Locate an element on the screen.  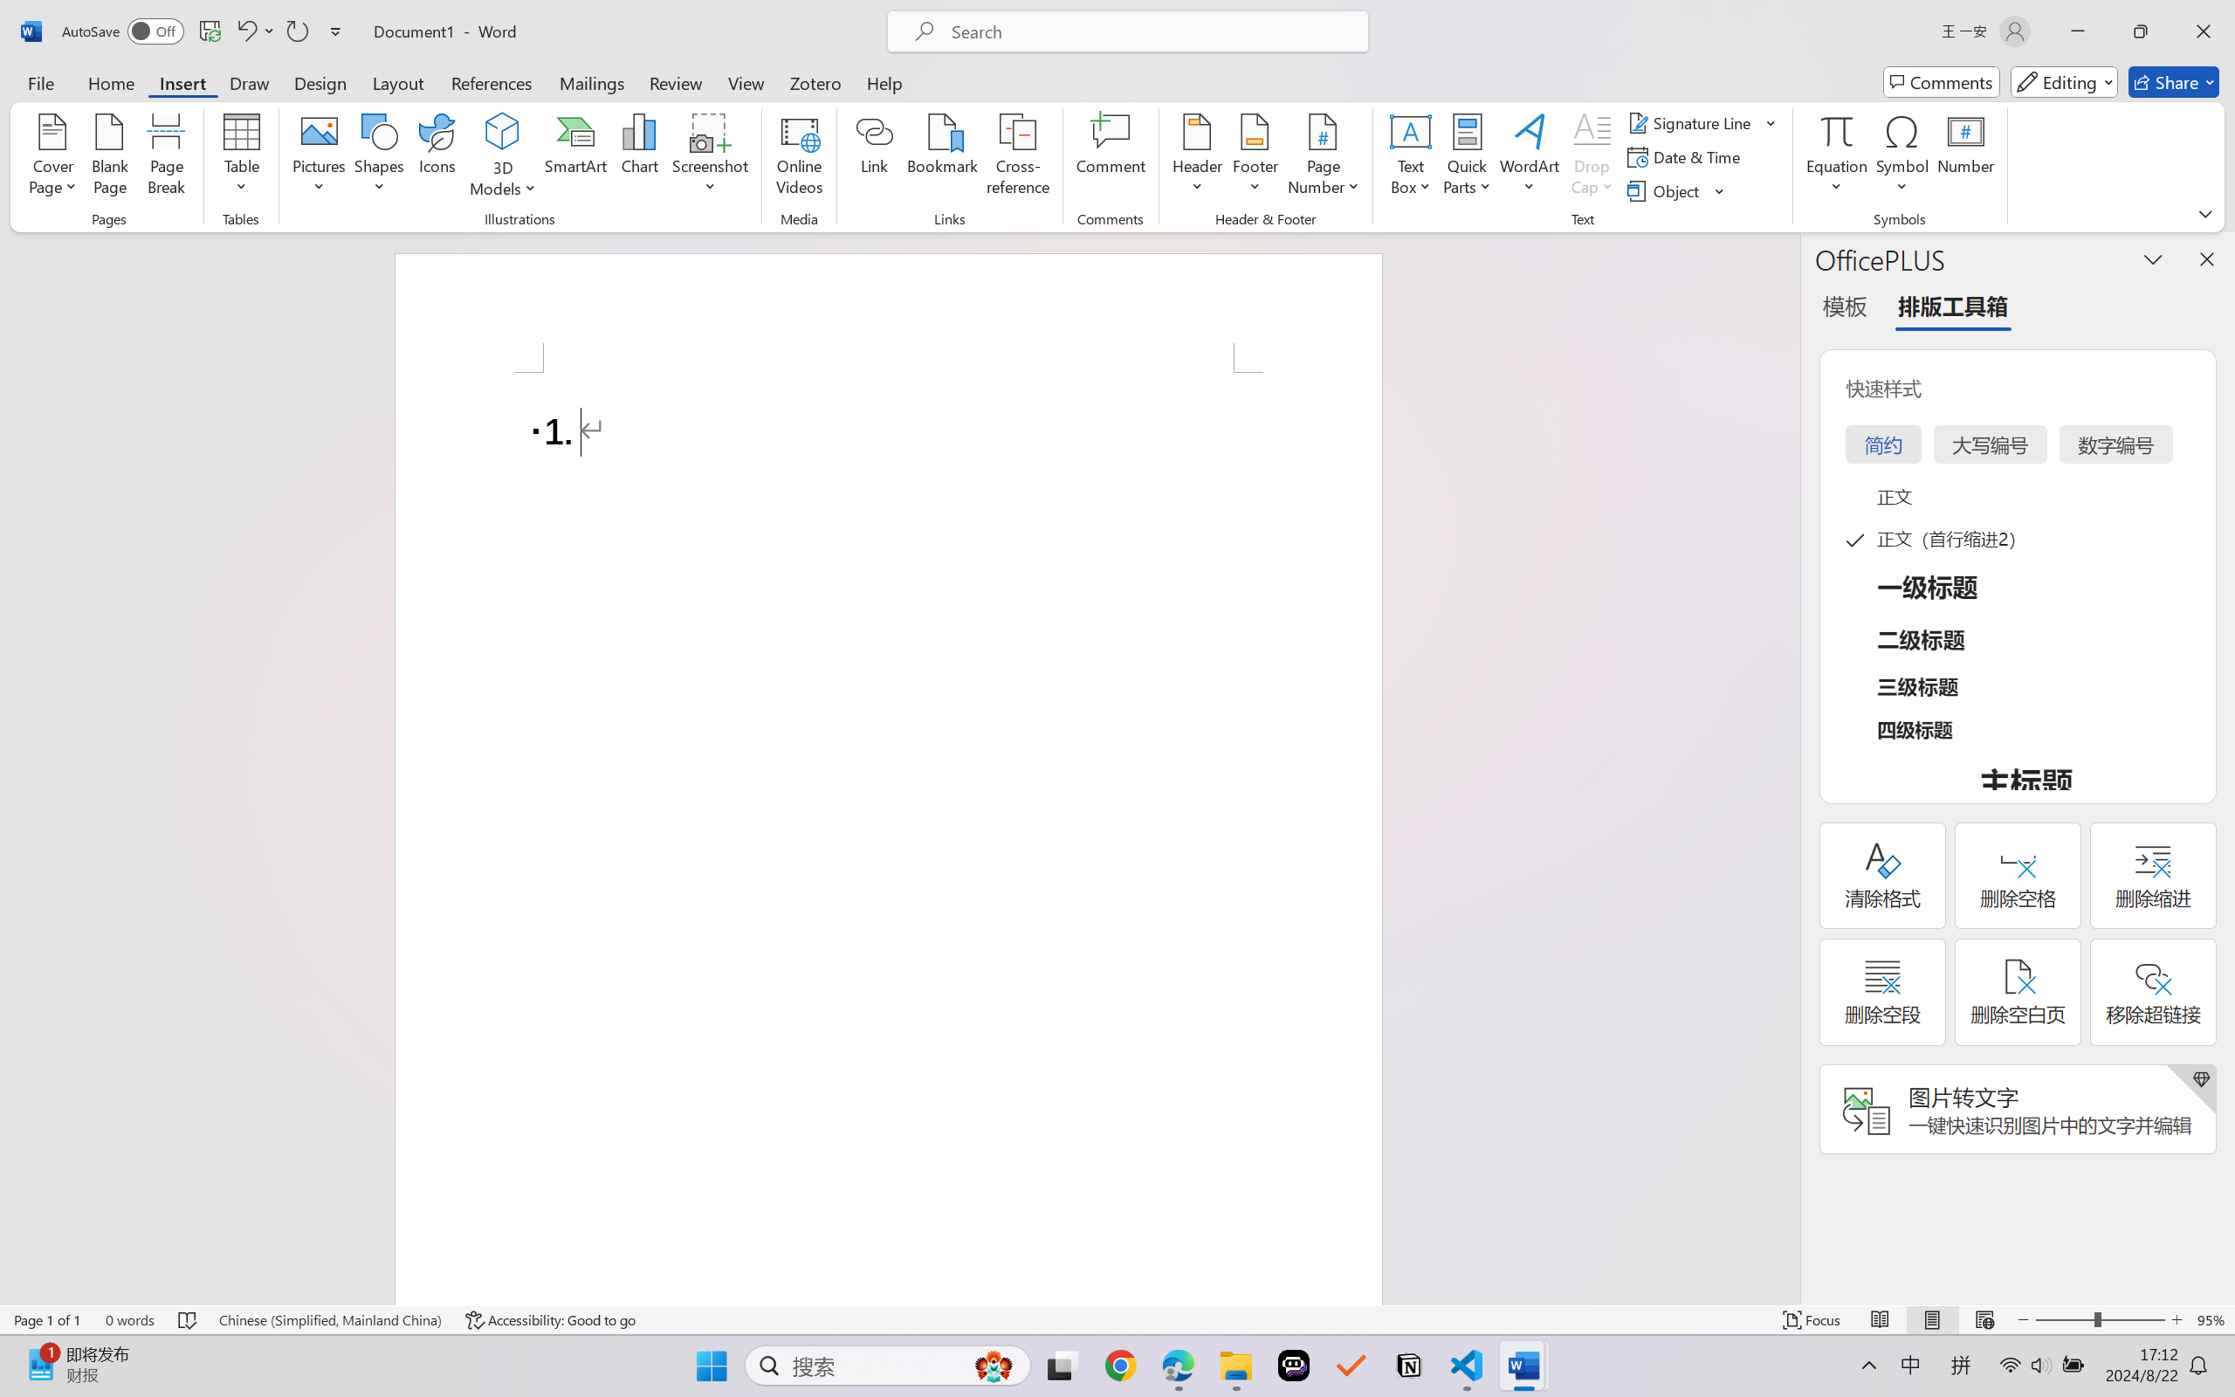
Icons is located at coordinates (438, 157).